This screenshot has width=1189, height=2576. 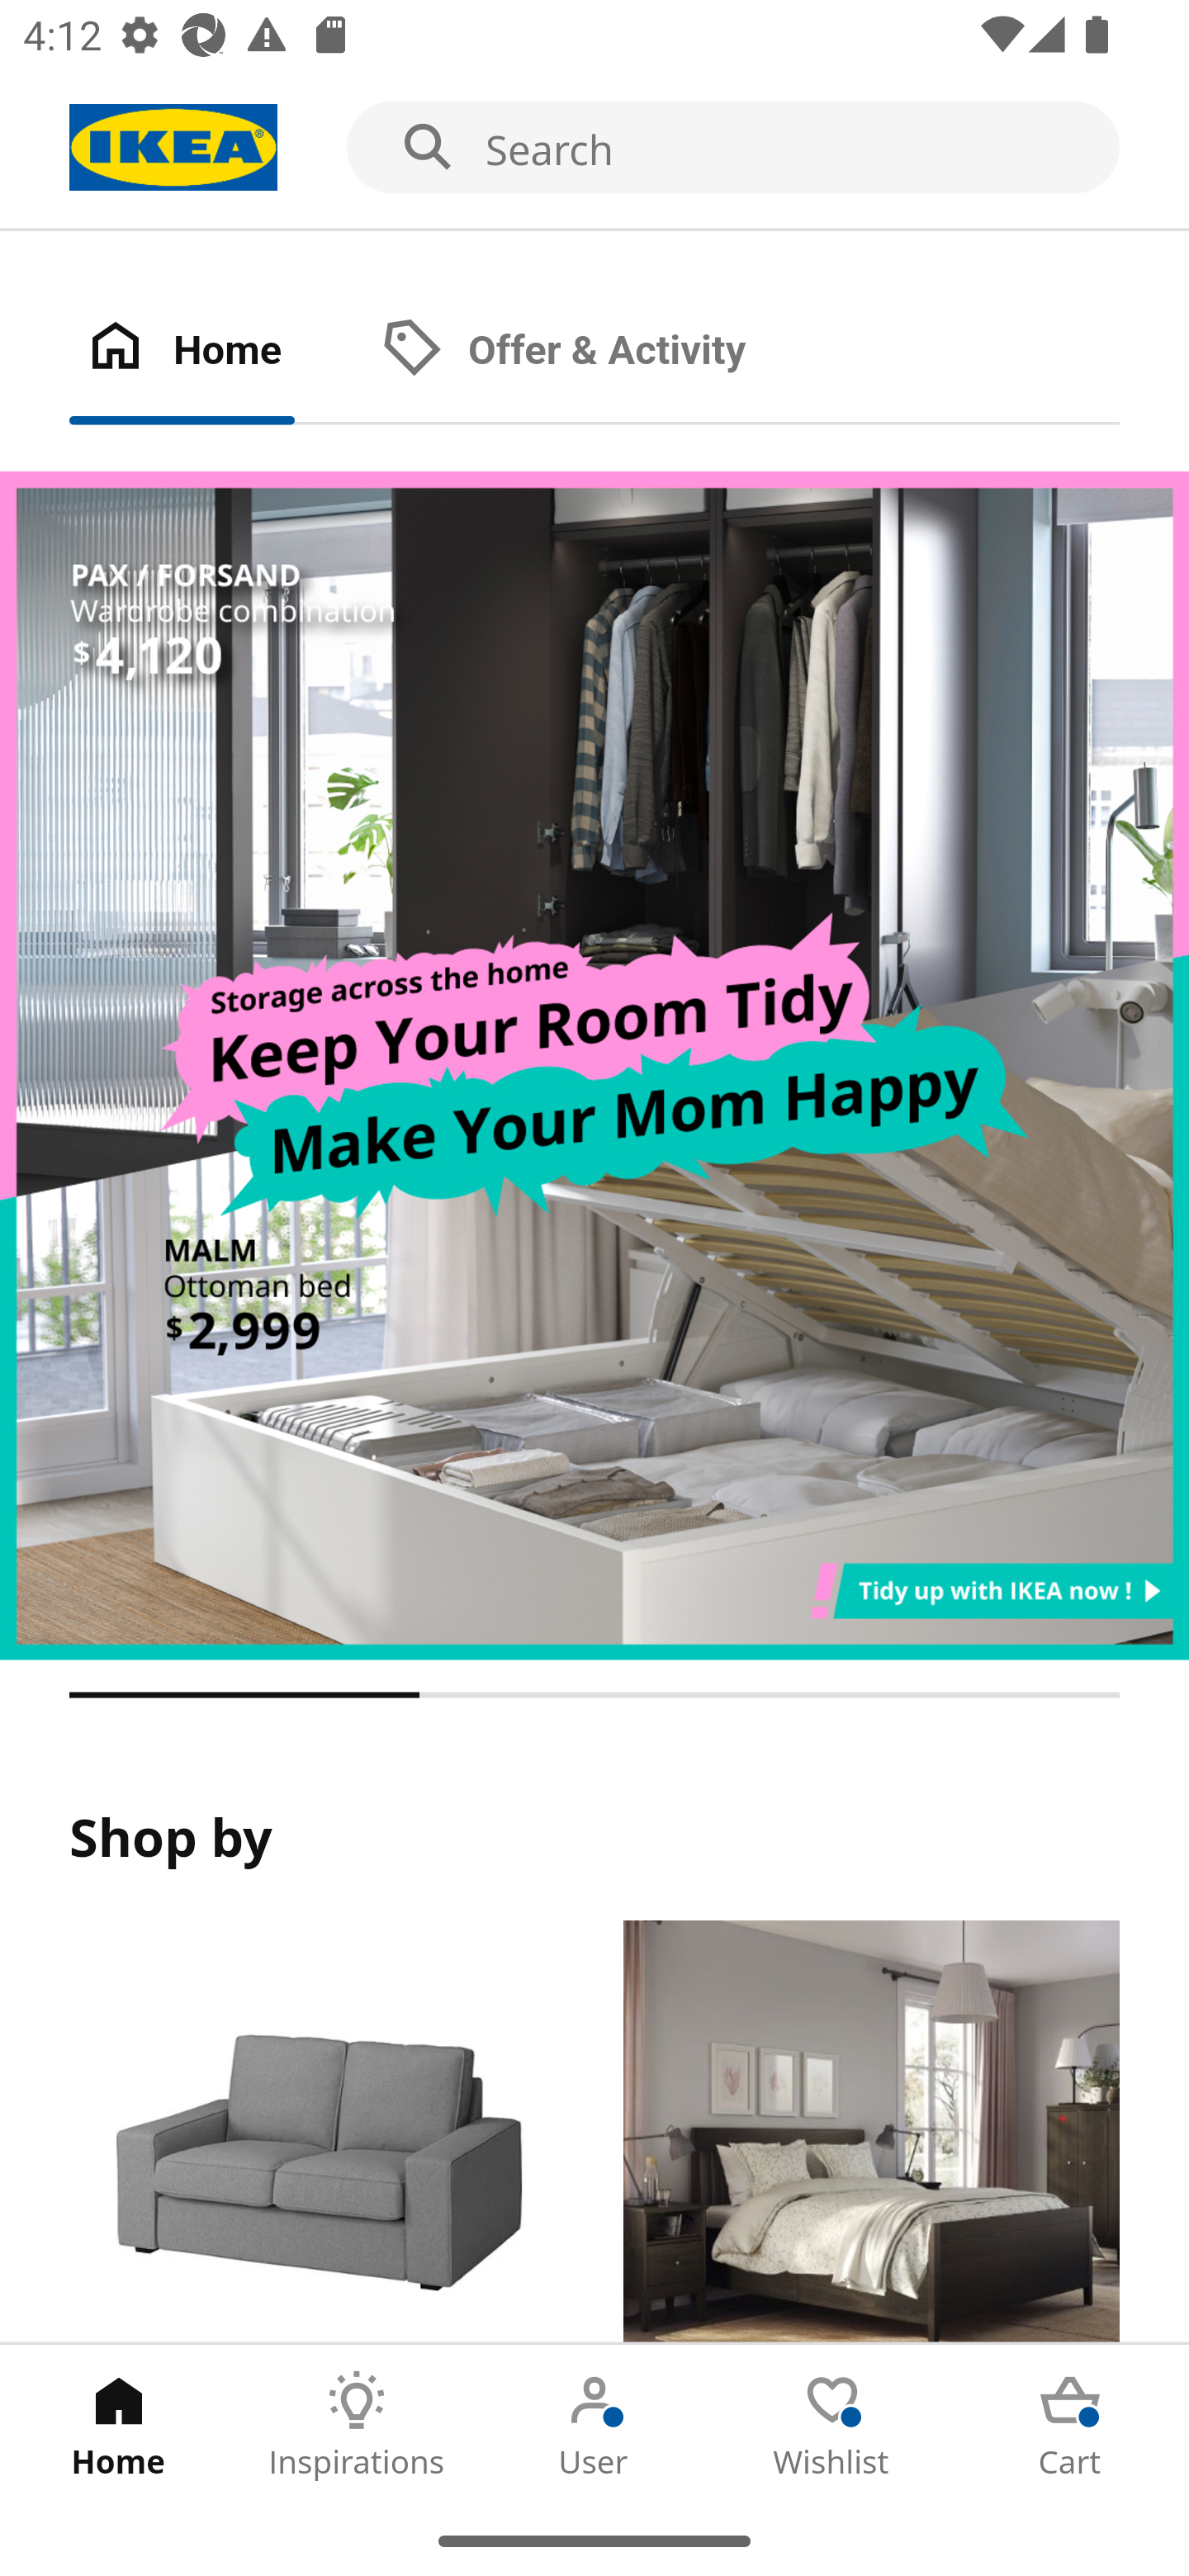 What do you see at coordinates (832, 2425) in the screenshot?
I see `Wishlist
Tab 4 of 5` at bounding box center [832, 2425].